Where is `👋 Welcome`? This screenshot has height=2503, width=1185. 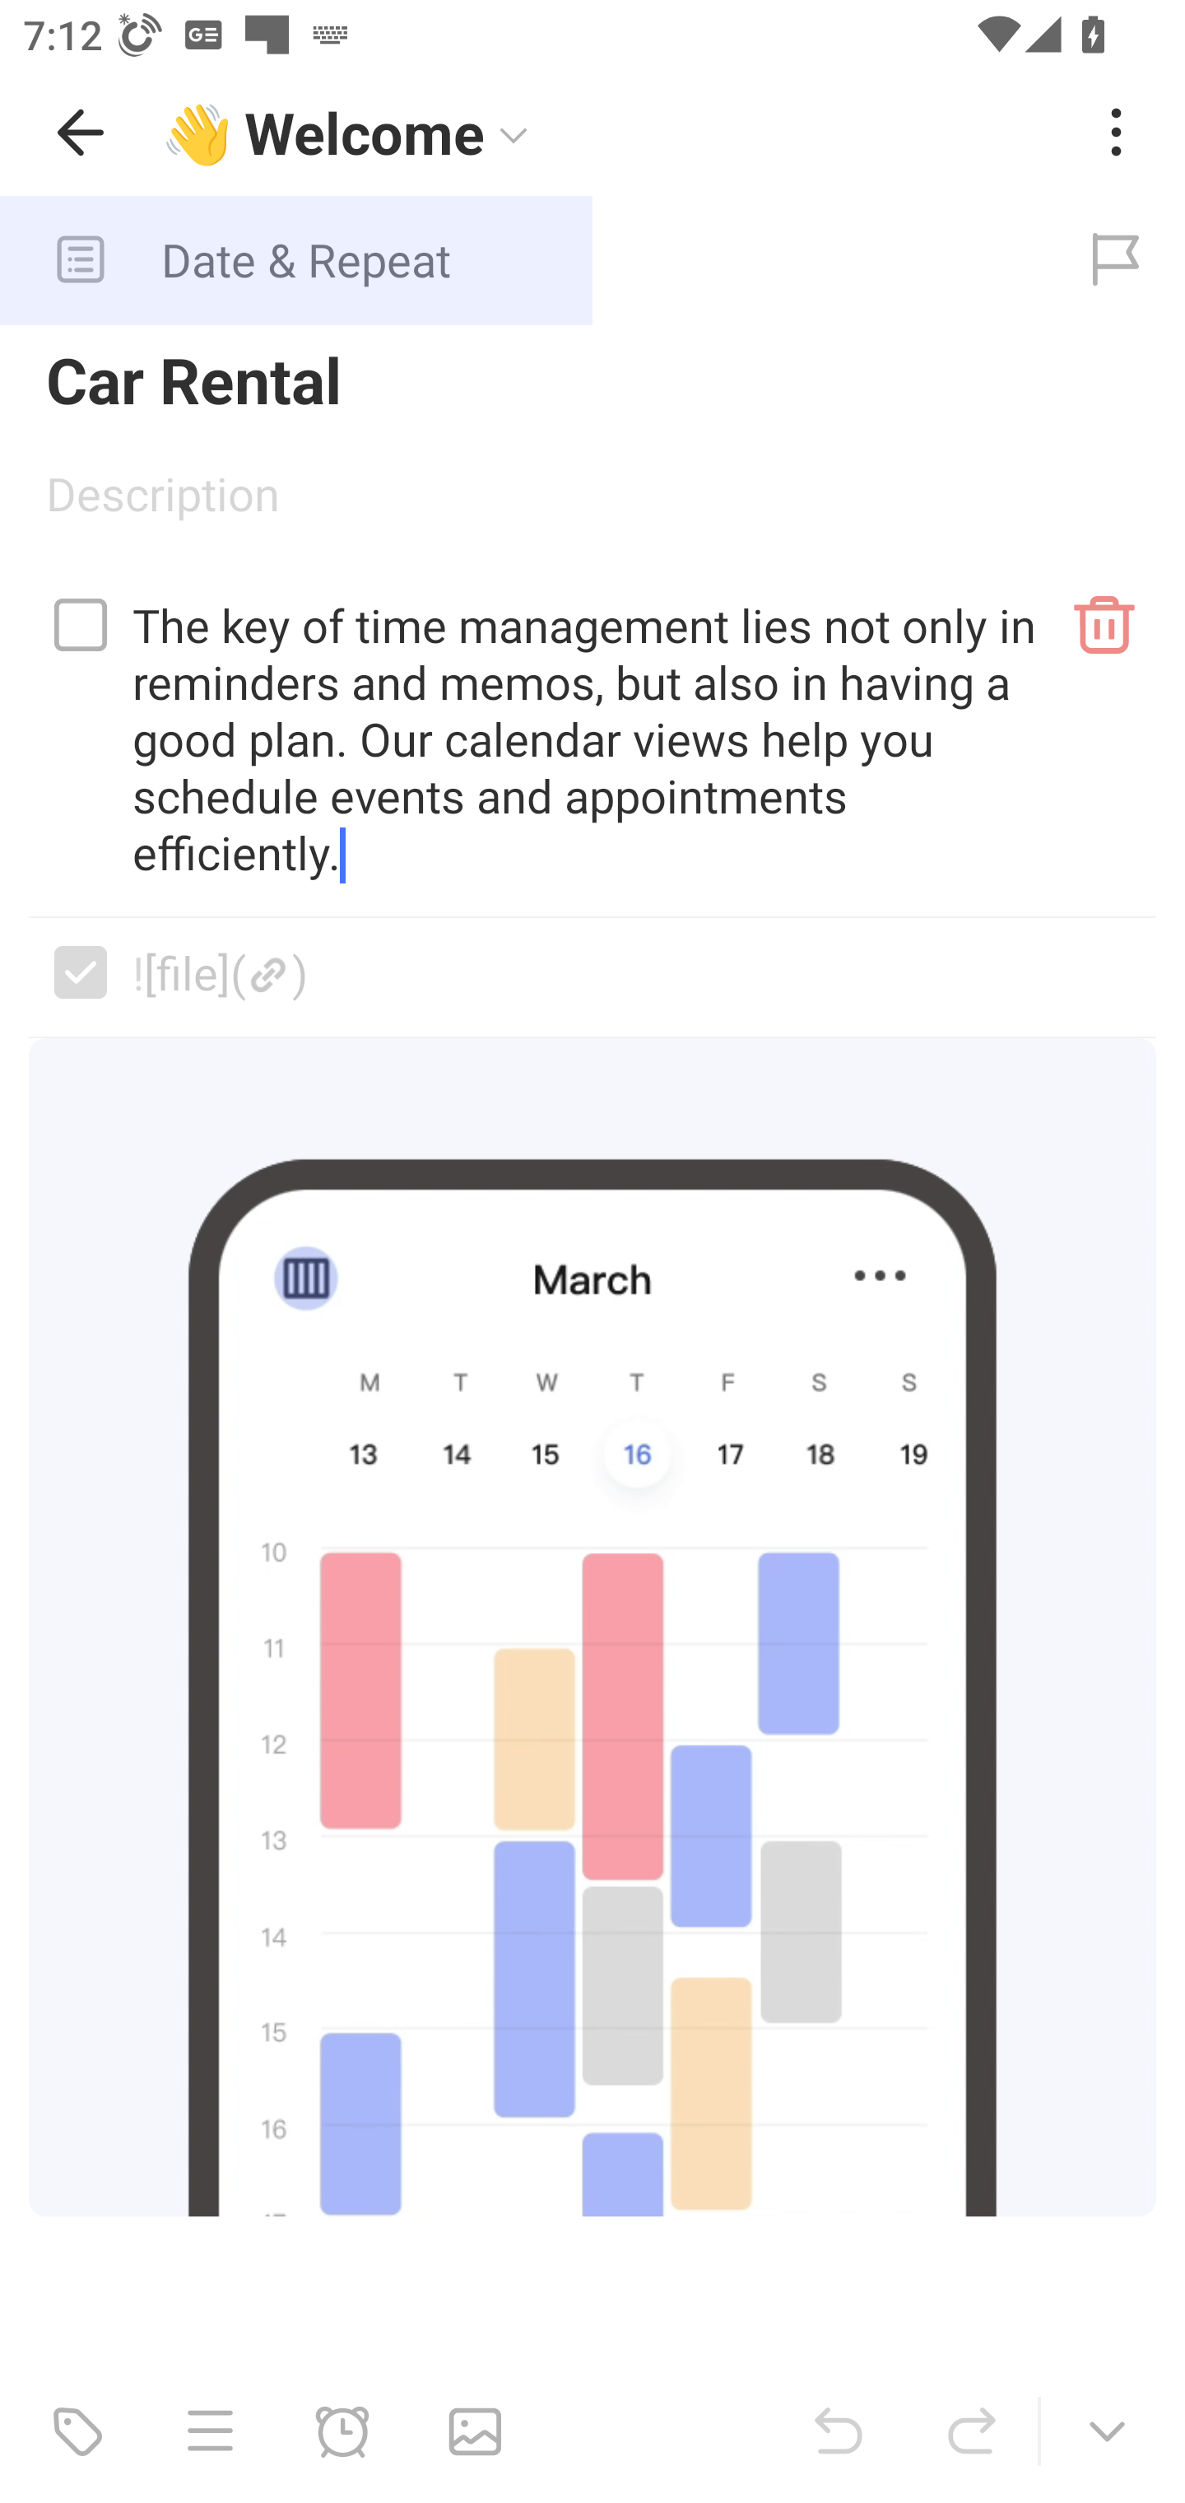 👋 Welcome is located at coordinates (612, 133).